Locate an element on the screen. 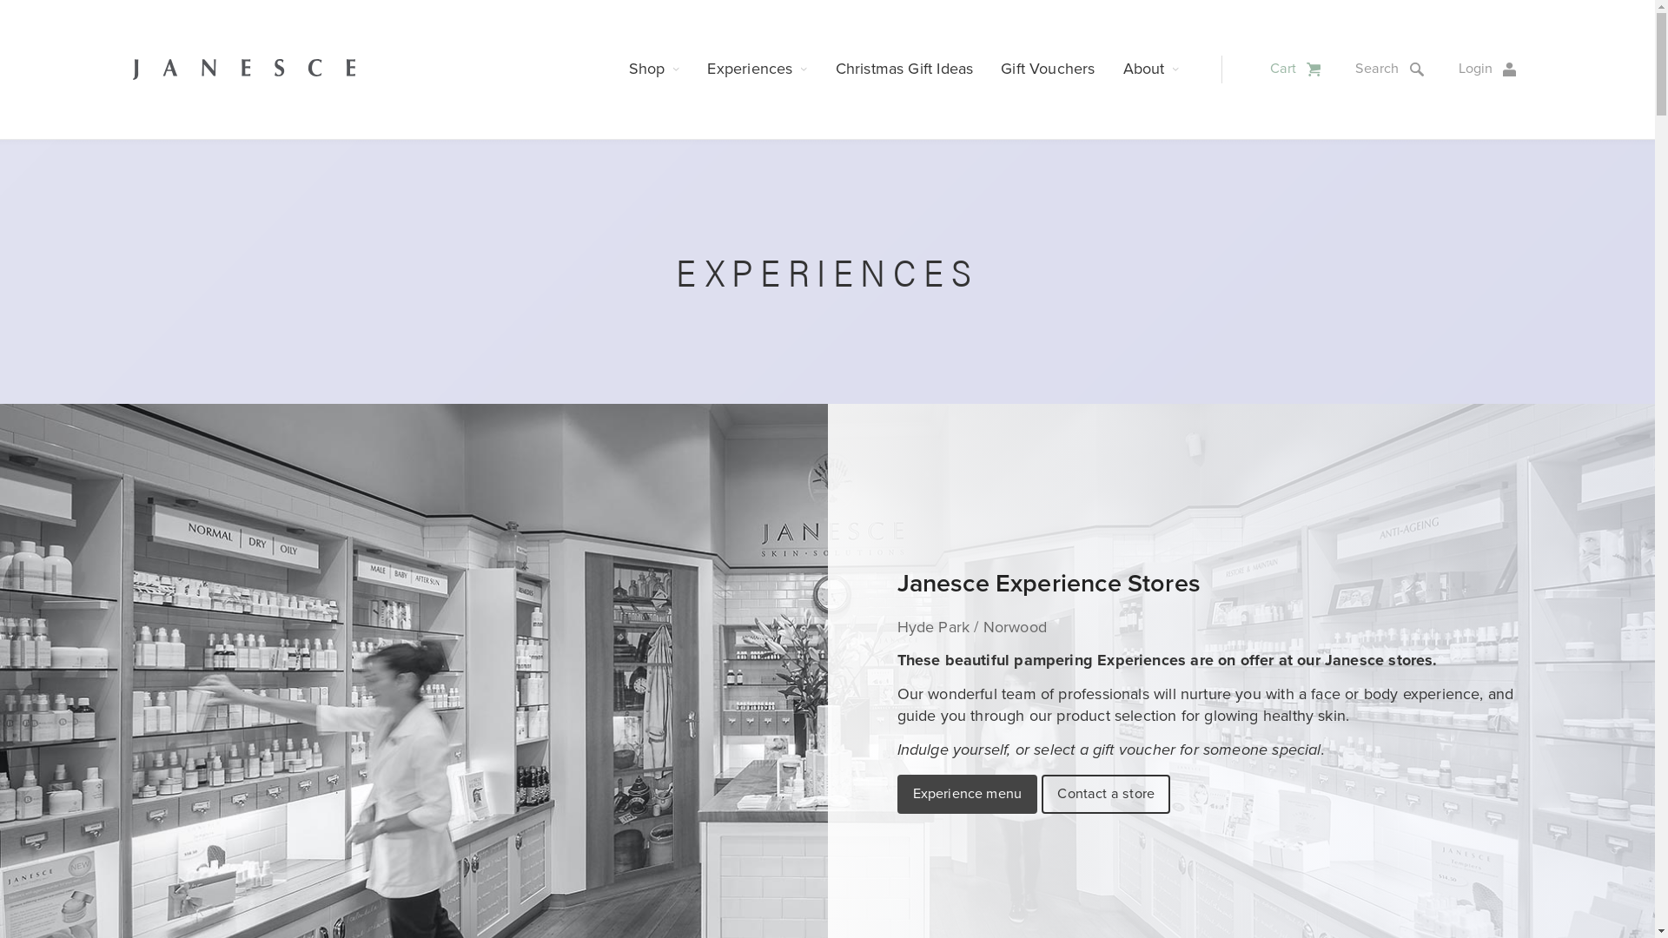 This screenshot has height=938, width=1668. Experiences is located at coordinates (758, 69).